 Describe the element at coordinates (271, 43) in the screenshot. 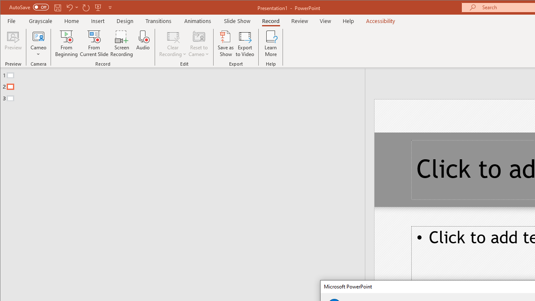

I see `Learn More` at that location.